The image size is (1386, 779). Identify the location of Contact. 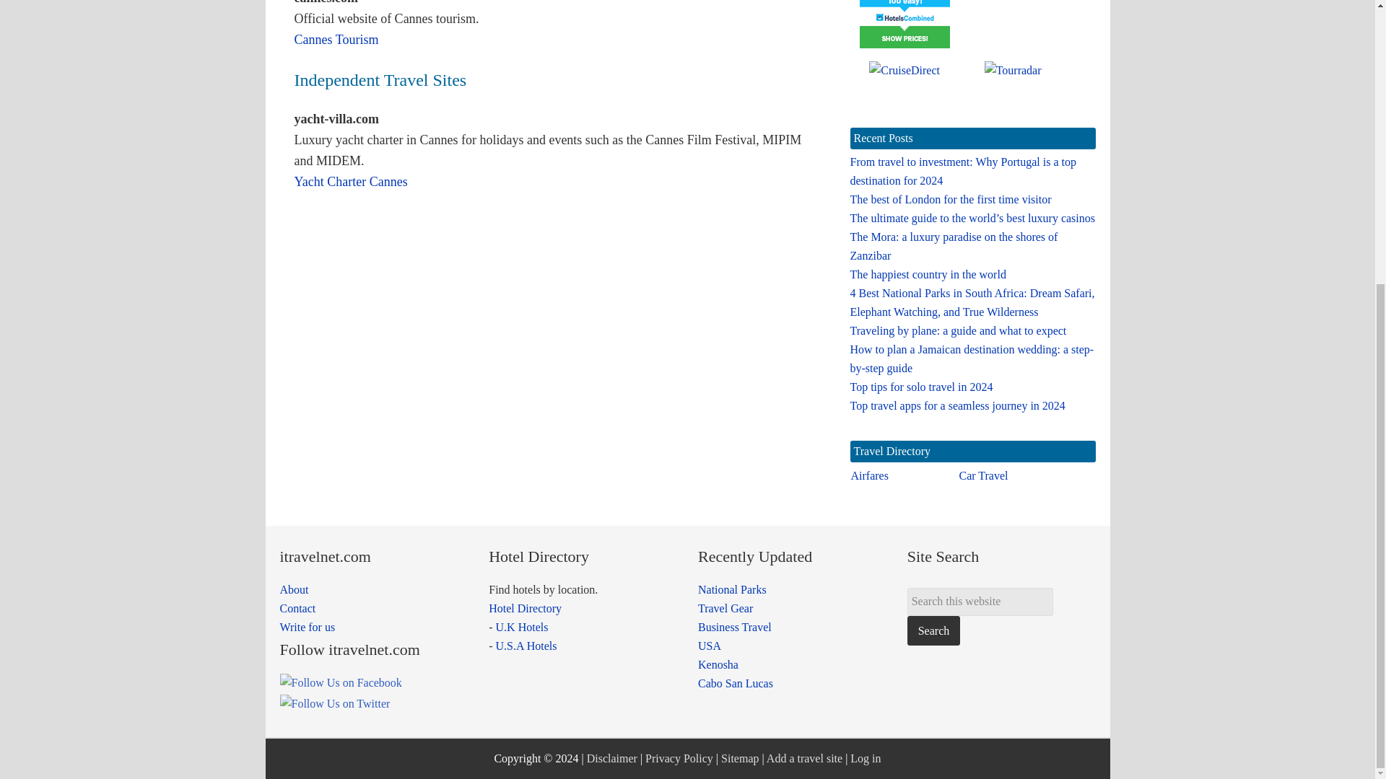
(297, 608).